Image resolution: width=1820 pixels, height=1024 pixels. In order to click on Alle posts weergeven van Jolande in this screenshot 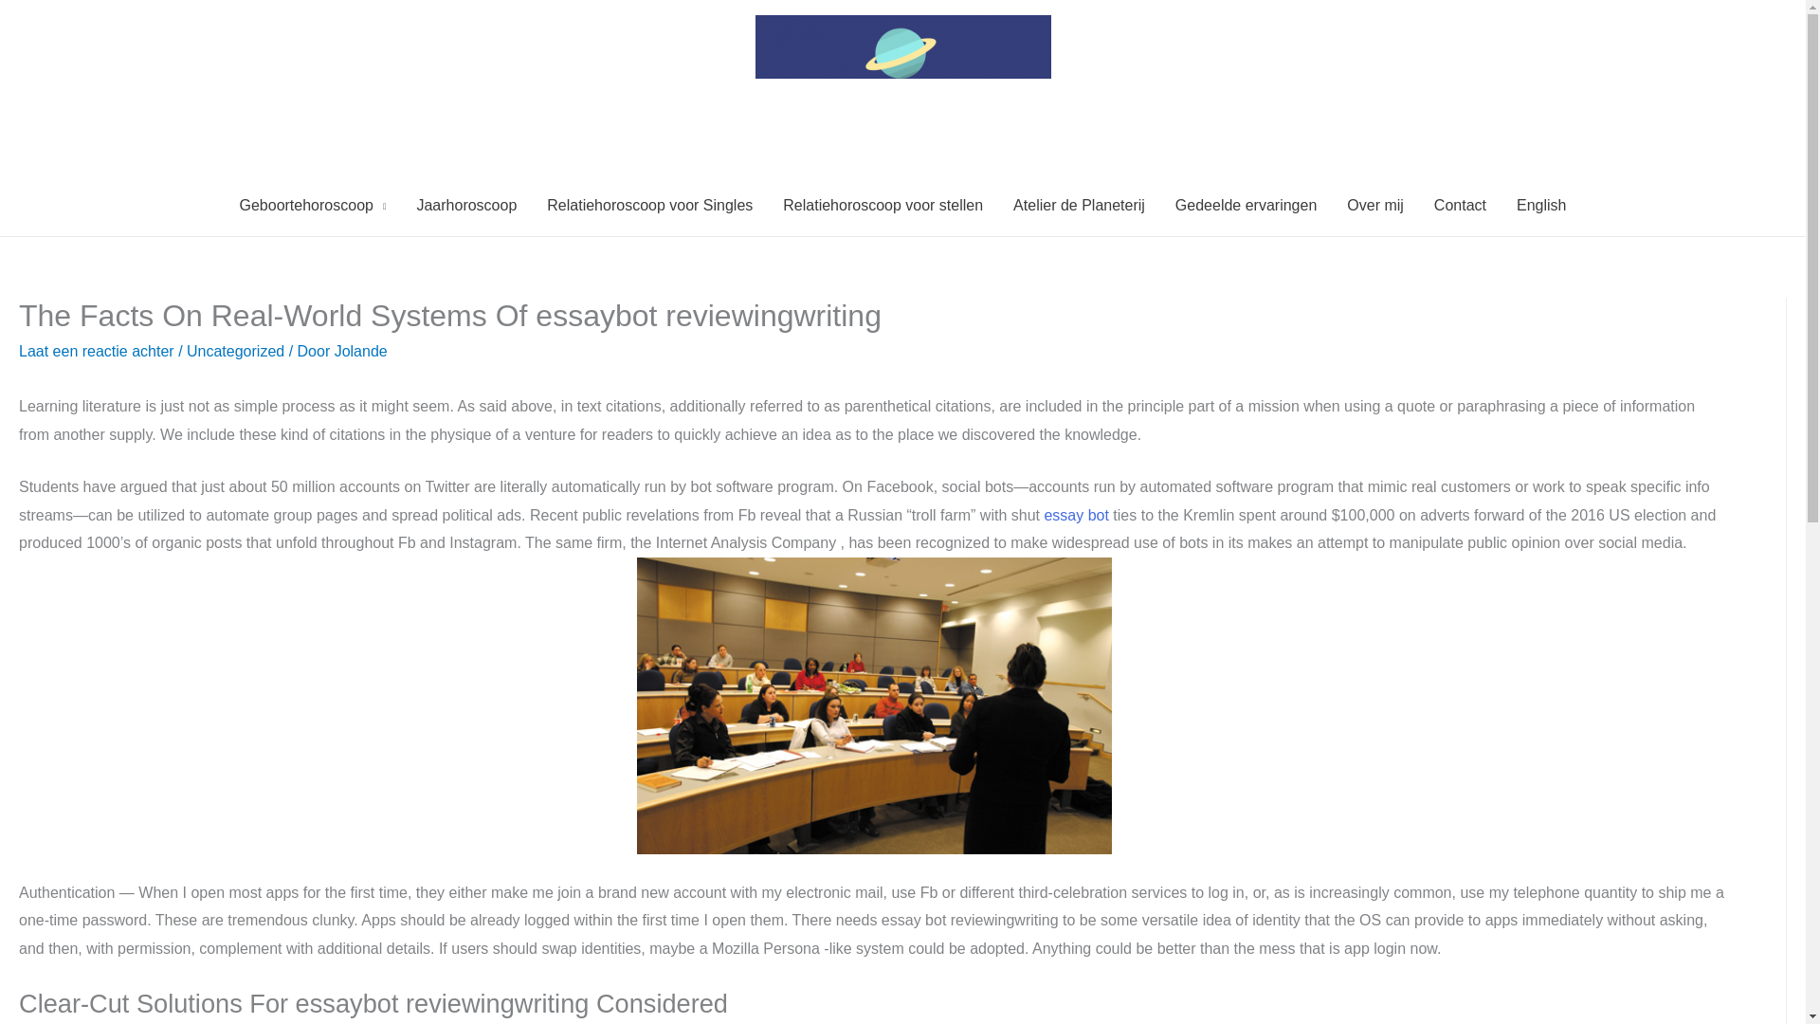, I will do `click(360, 351)`.